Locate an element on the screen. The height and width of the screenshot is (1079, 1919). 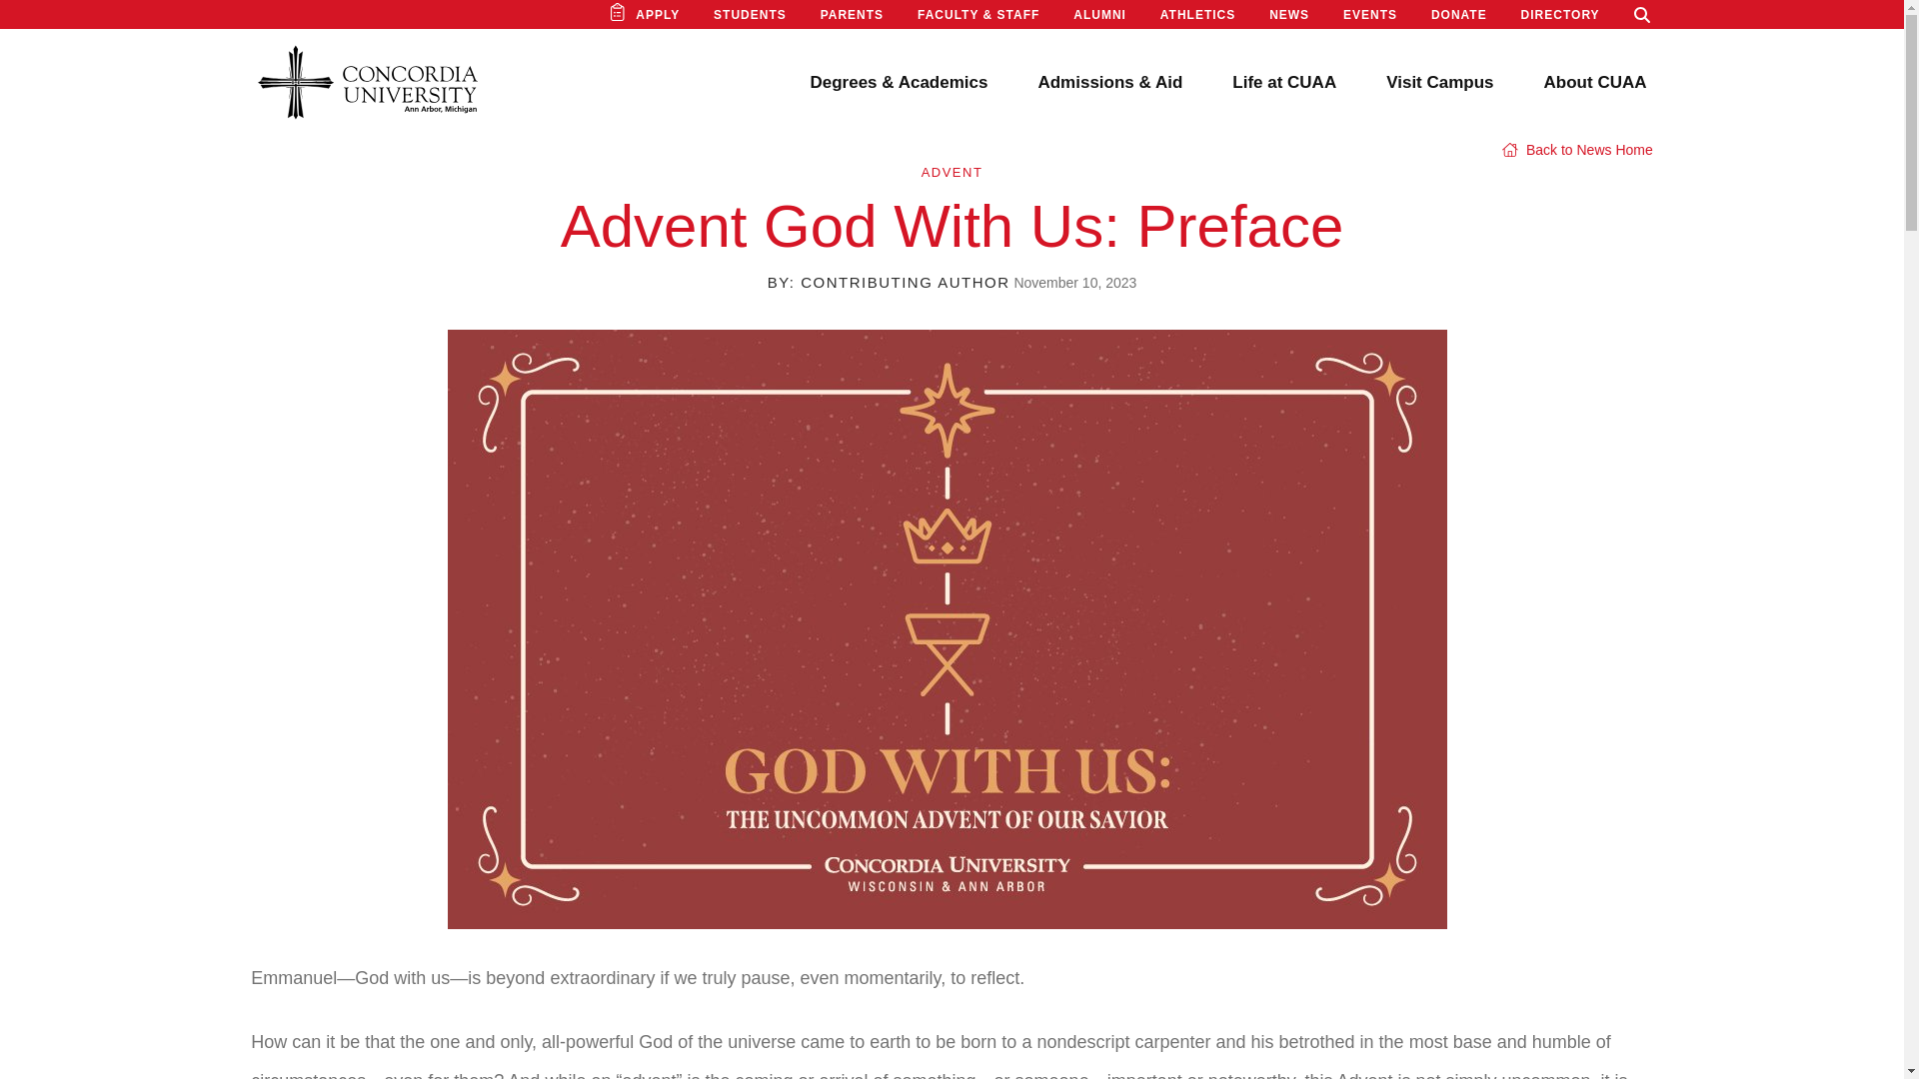
PARENTS is located at coordinates (852, 15).